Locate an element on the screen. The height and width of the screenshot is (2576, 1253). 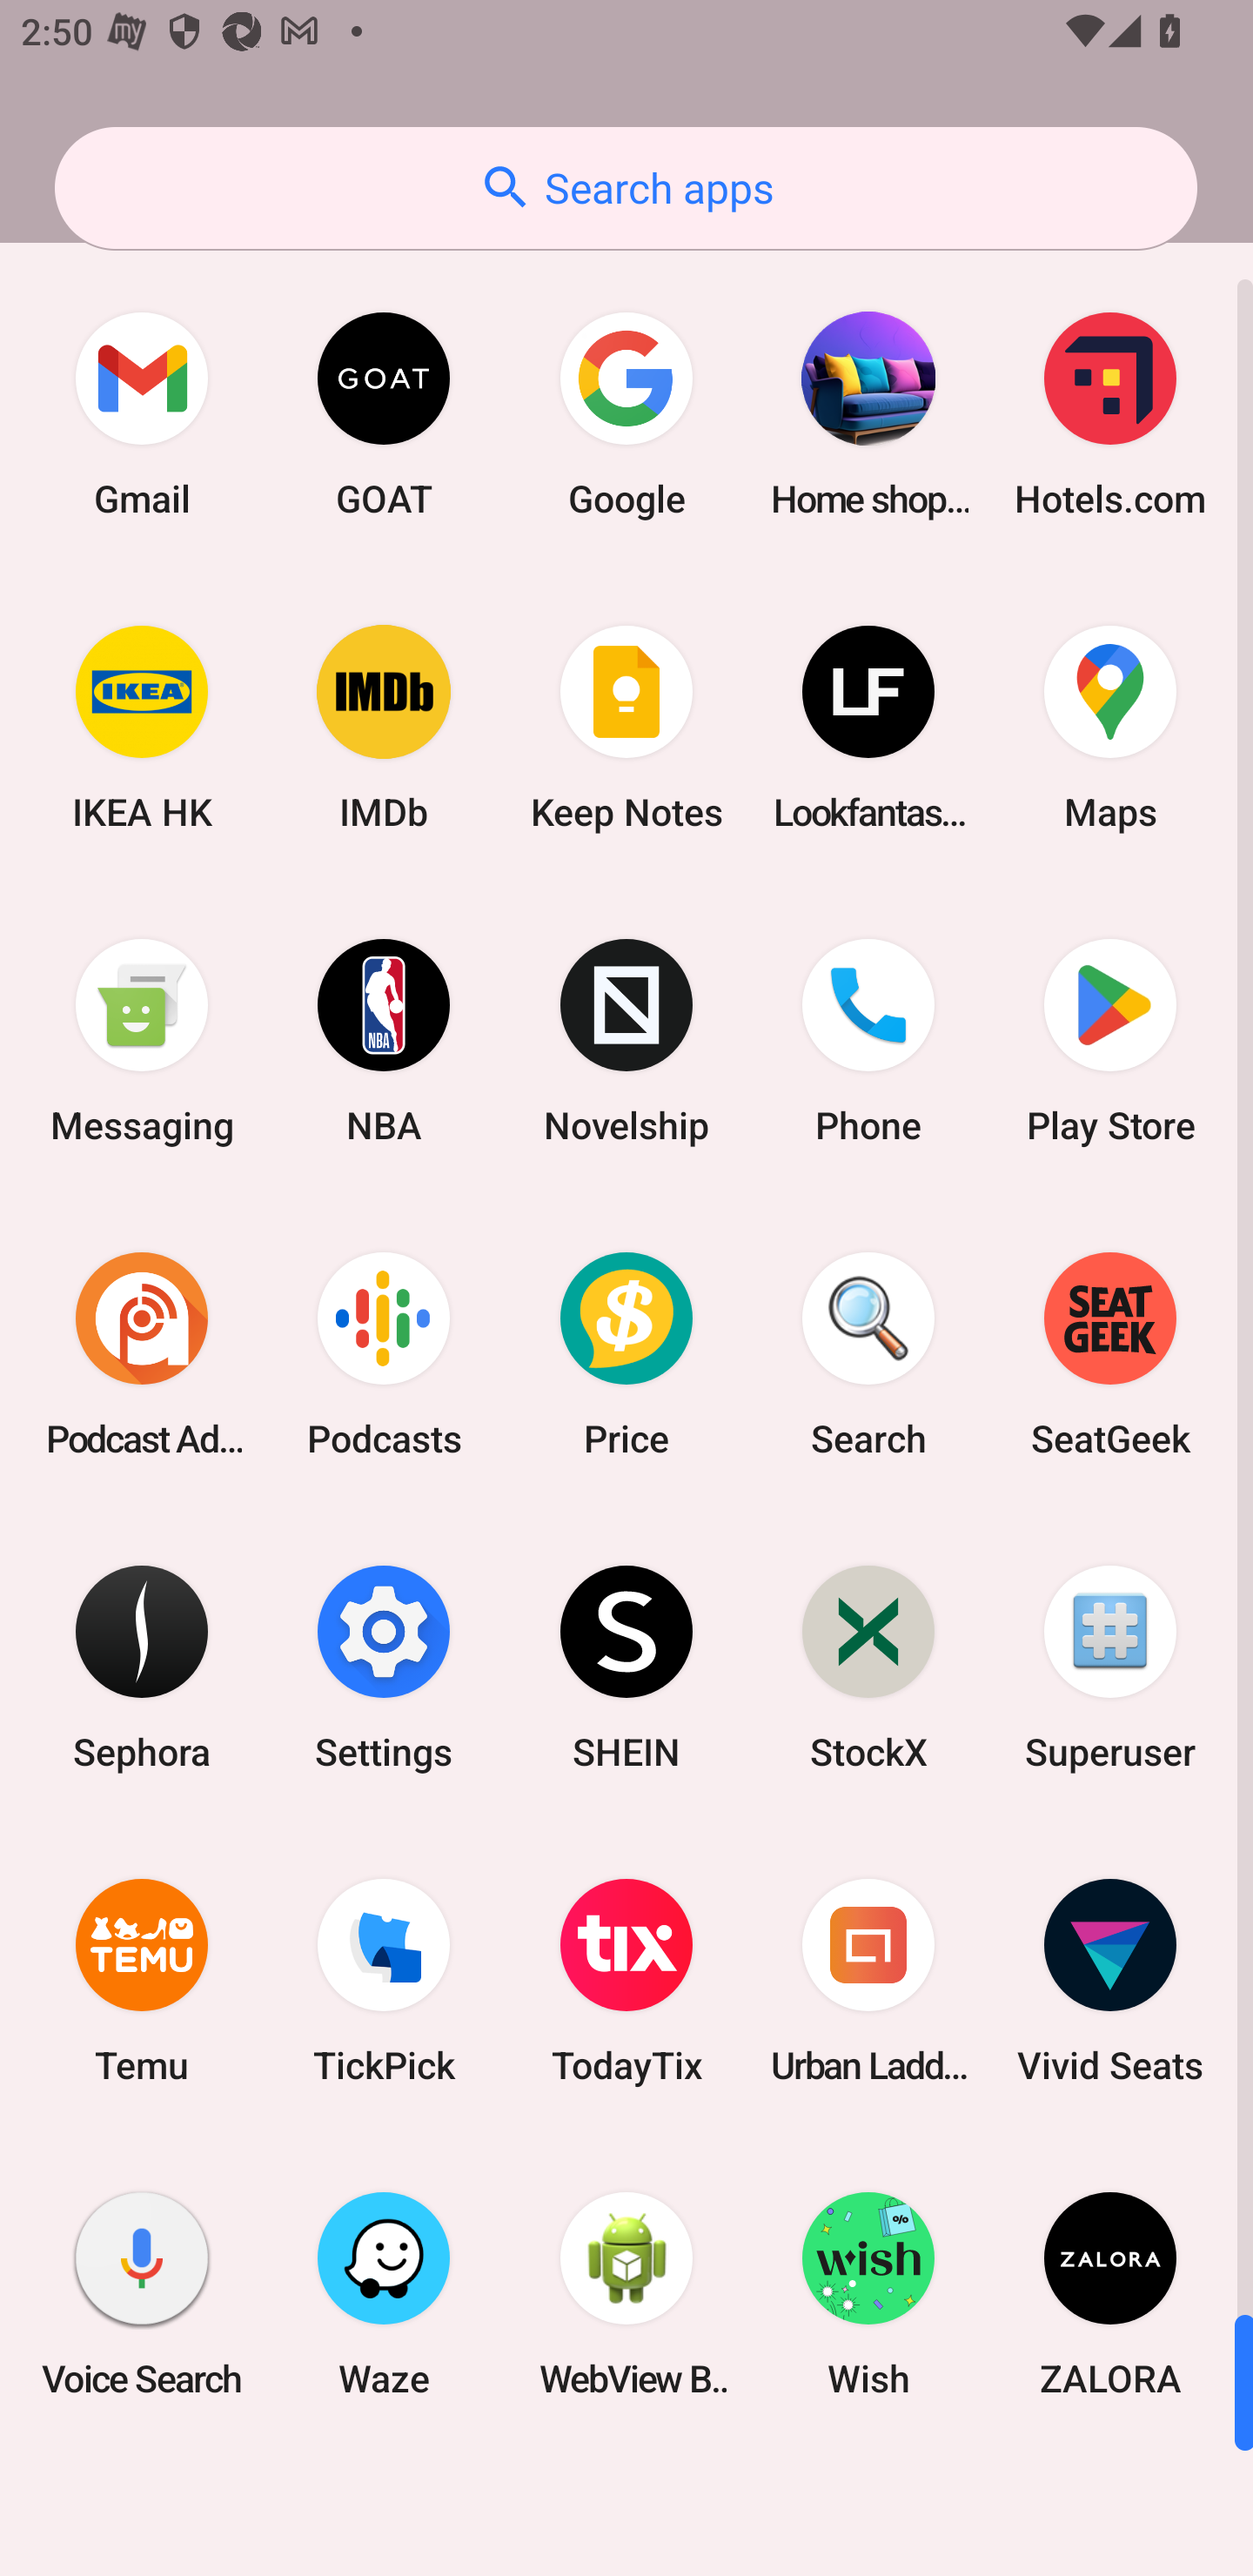
TodayTix is located at coordinates (626, 1981).